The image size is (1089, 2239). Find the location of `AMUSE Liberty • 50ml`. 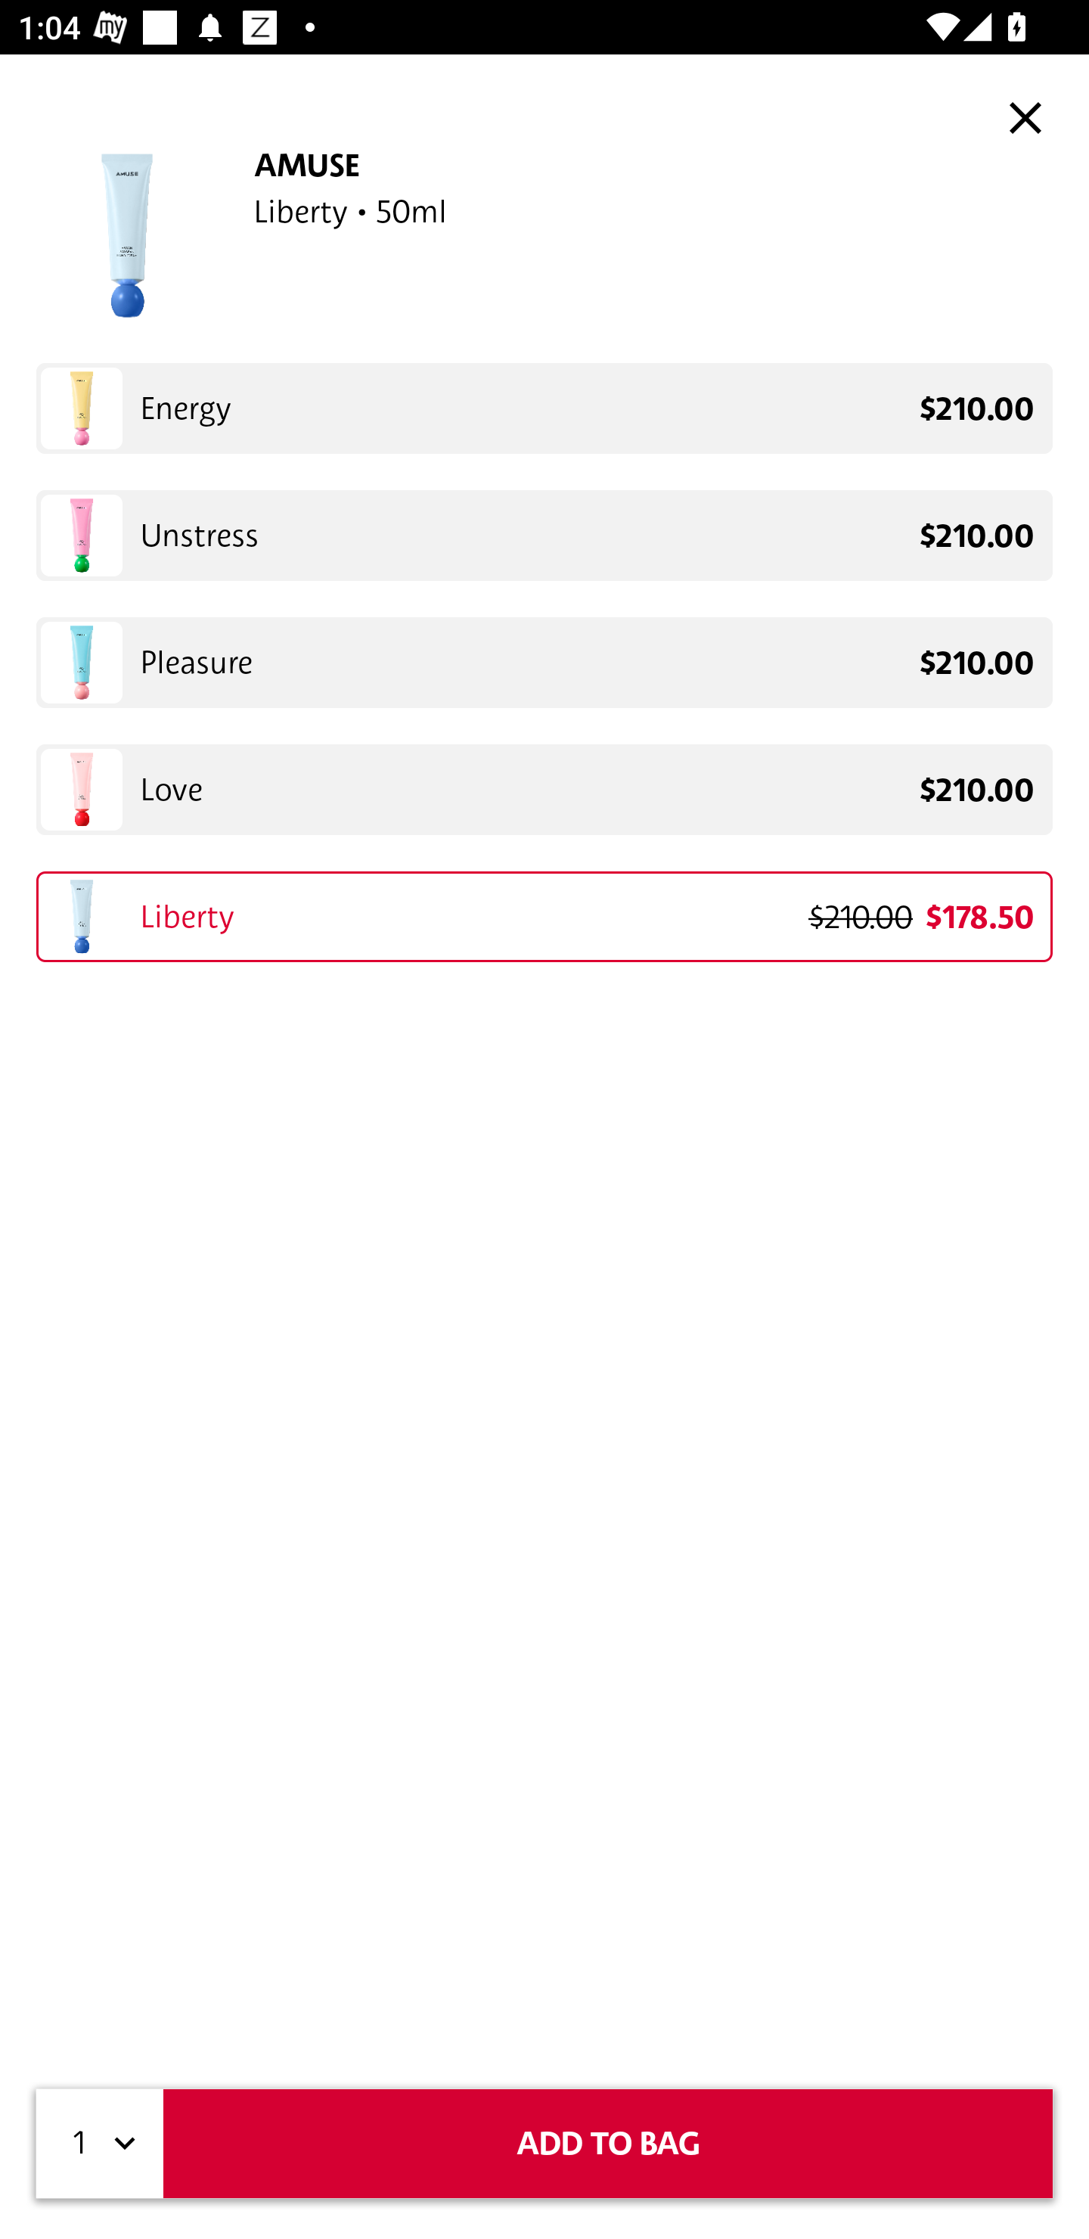

AMUSE Liberty • 50ml is located at coordinates (544, 236).